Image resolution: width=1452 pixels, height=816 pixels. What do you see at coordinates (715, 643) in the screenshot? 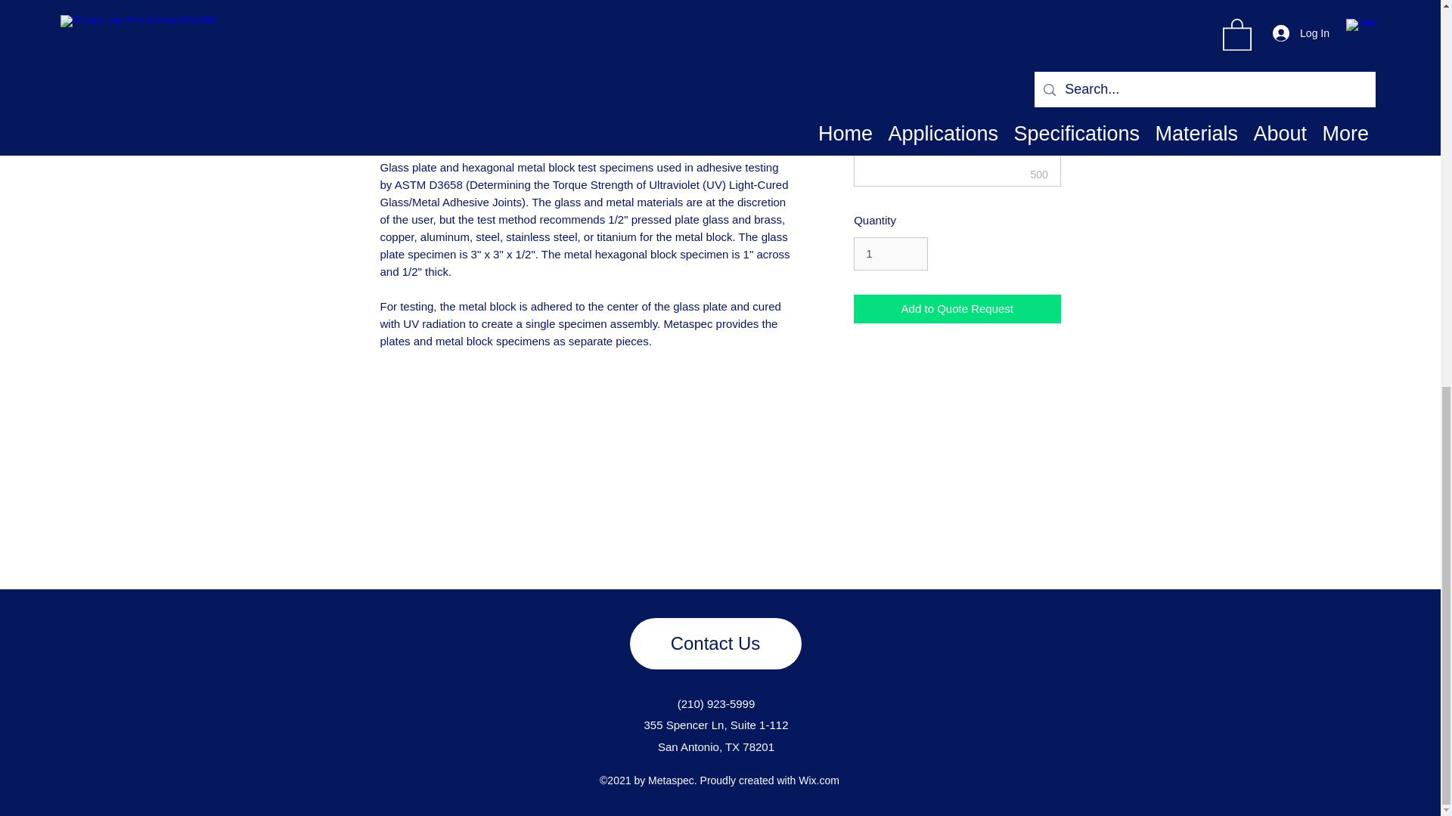
I see `Contact Us` at bounding box center [715, 643].